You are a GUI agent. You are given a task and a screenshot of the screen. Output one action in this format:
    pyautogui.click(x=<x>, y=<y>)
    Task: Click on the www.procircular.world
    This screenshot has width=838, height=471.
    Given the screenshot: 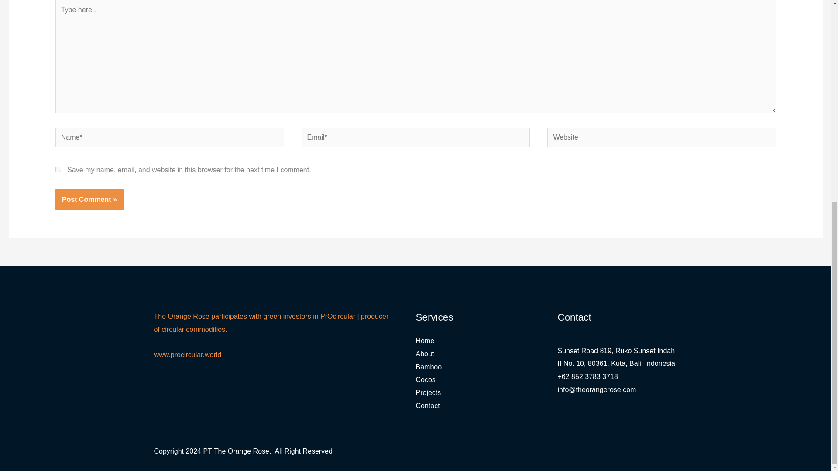 What is the action you would take?
    pyautogui.click(x=187, y=354)
    